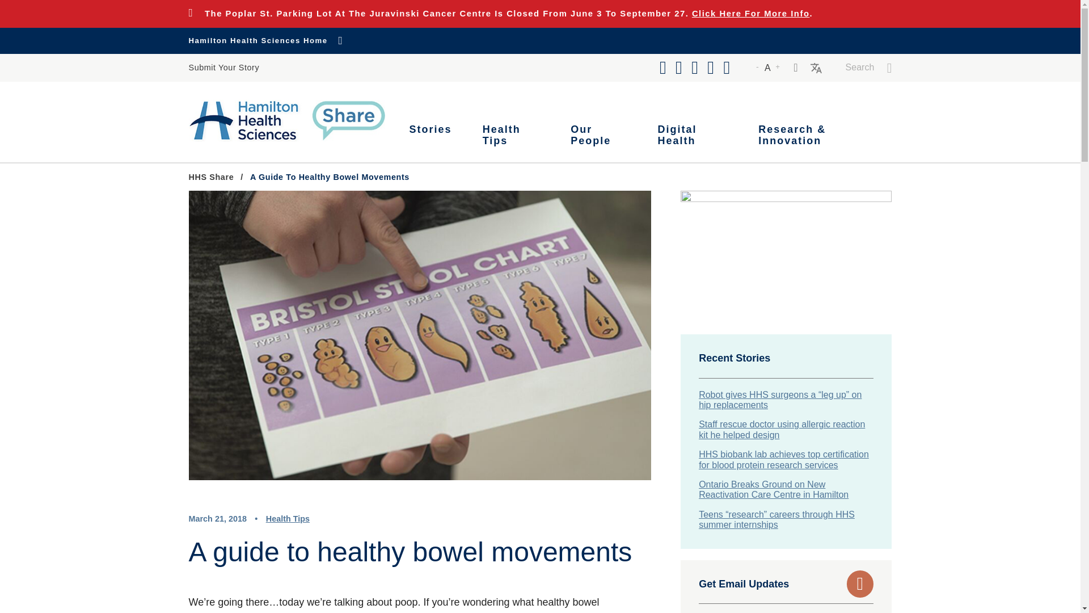 The height and width of the screenshot is (613, 1089). I want to click on Health Tips, so click(511, 135).